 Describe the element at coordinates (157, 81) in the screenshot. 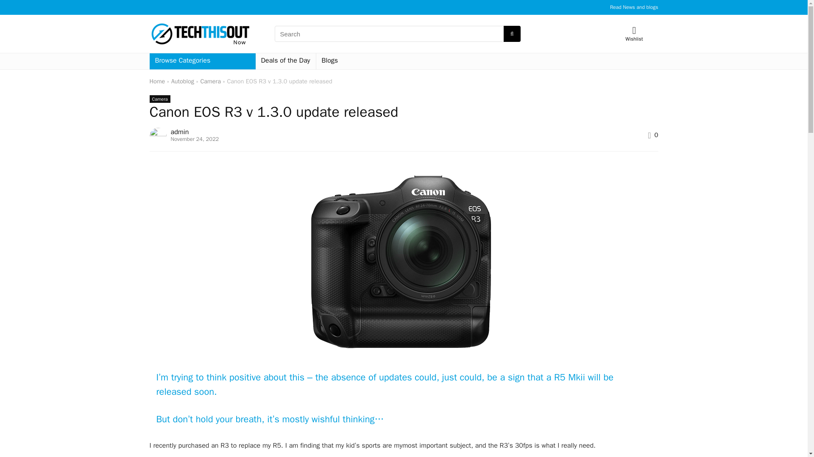

I see `Home` at that location.